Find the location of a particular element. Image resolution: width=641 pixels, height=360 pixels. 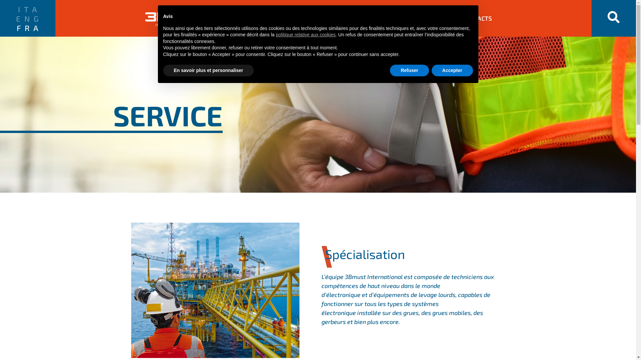

ENG is located at coordinates (28, 18).